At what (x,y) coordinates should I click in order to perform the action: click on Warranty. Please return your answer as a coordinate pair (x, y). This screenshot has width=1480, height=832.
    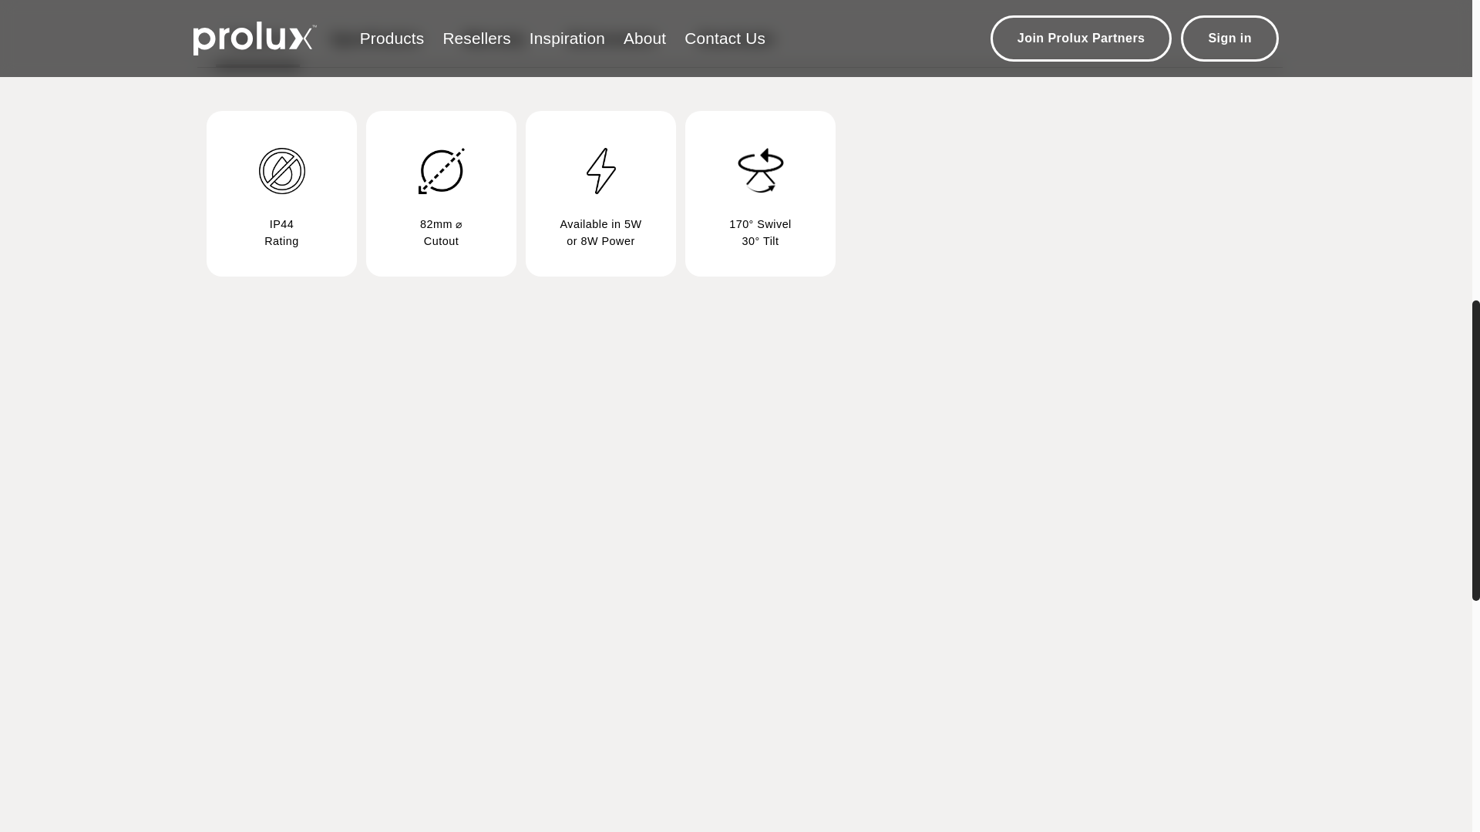
    Looking at the image, I should click on (735, 45).